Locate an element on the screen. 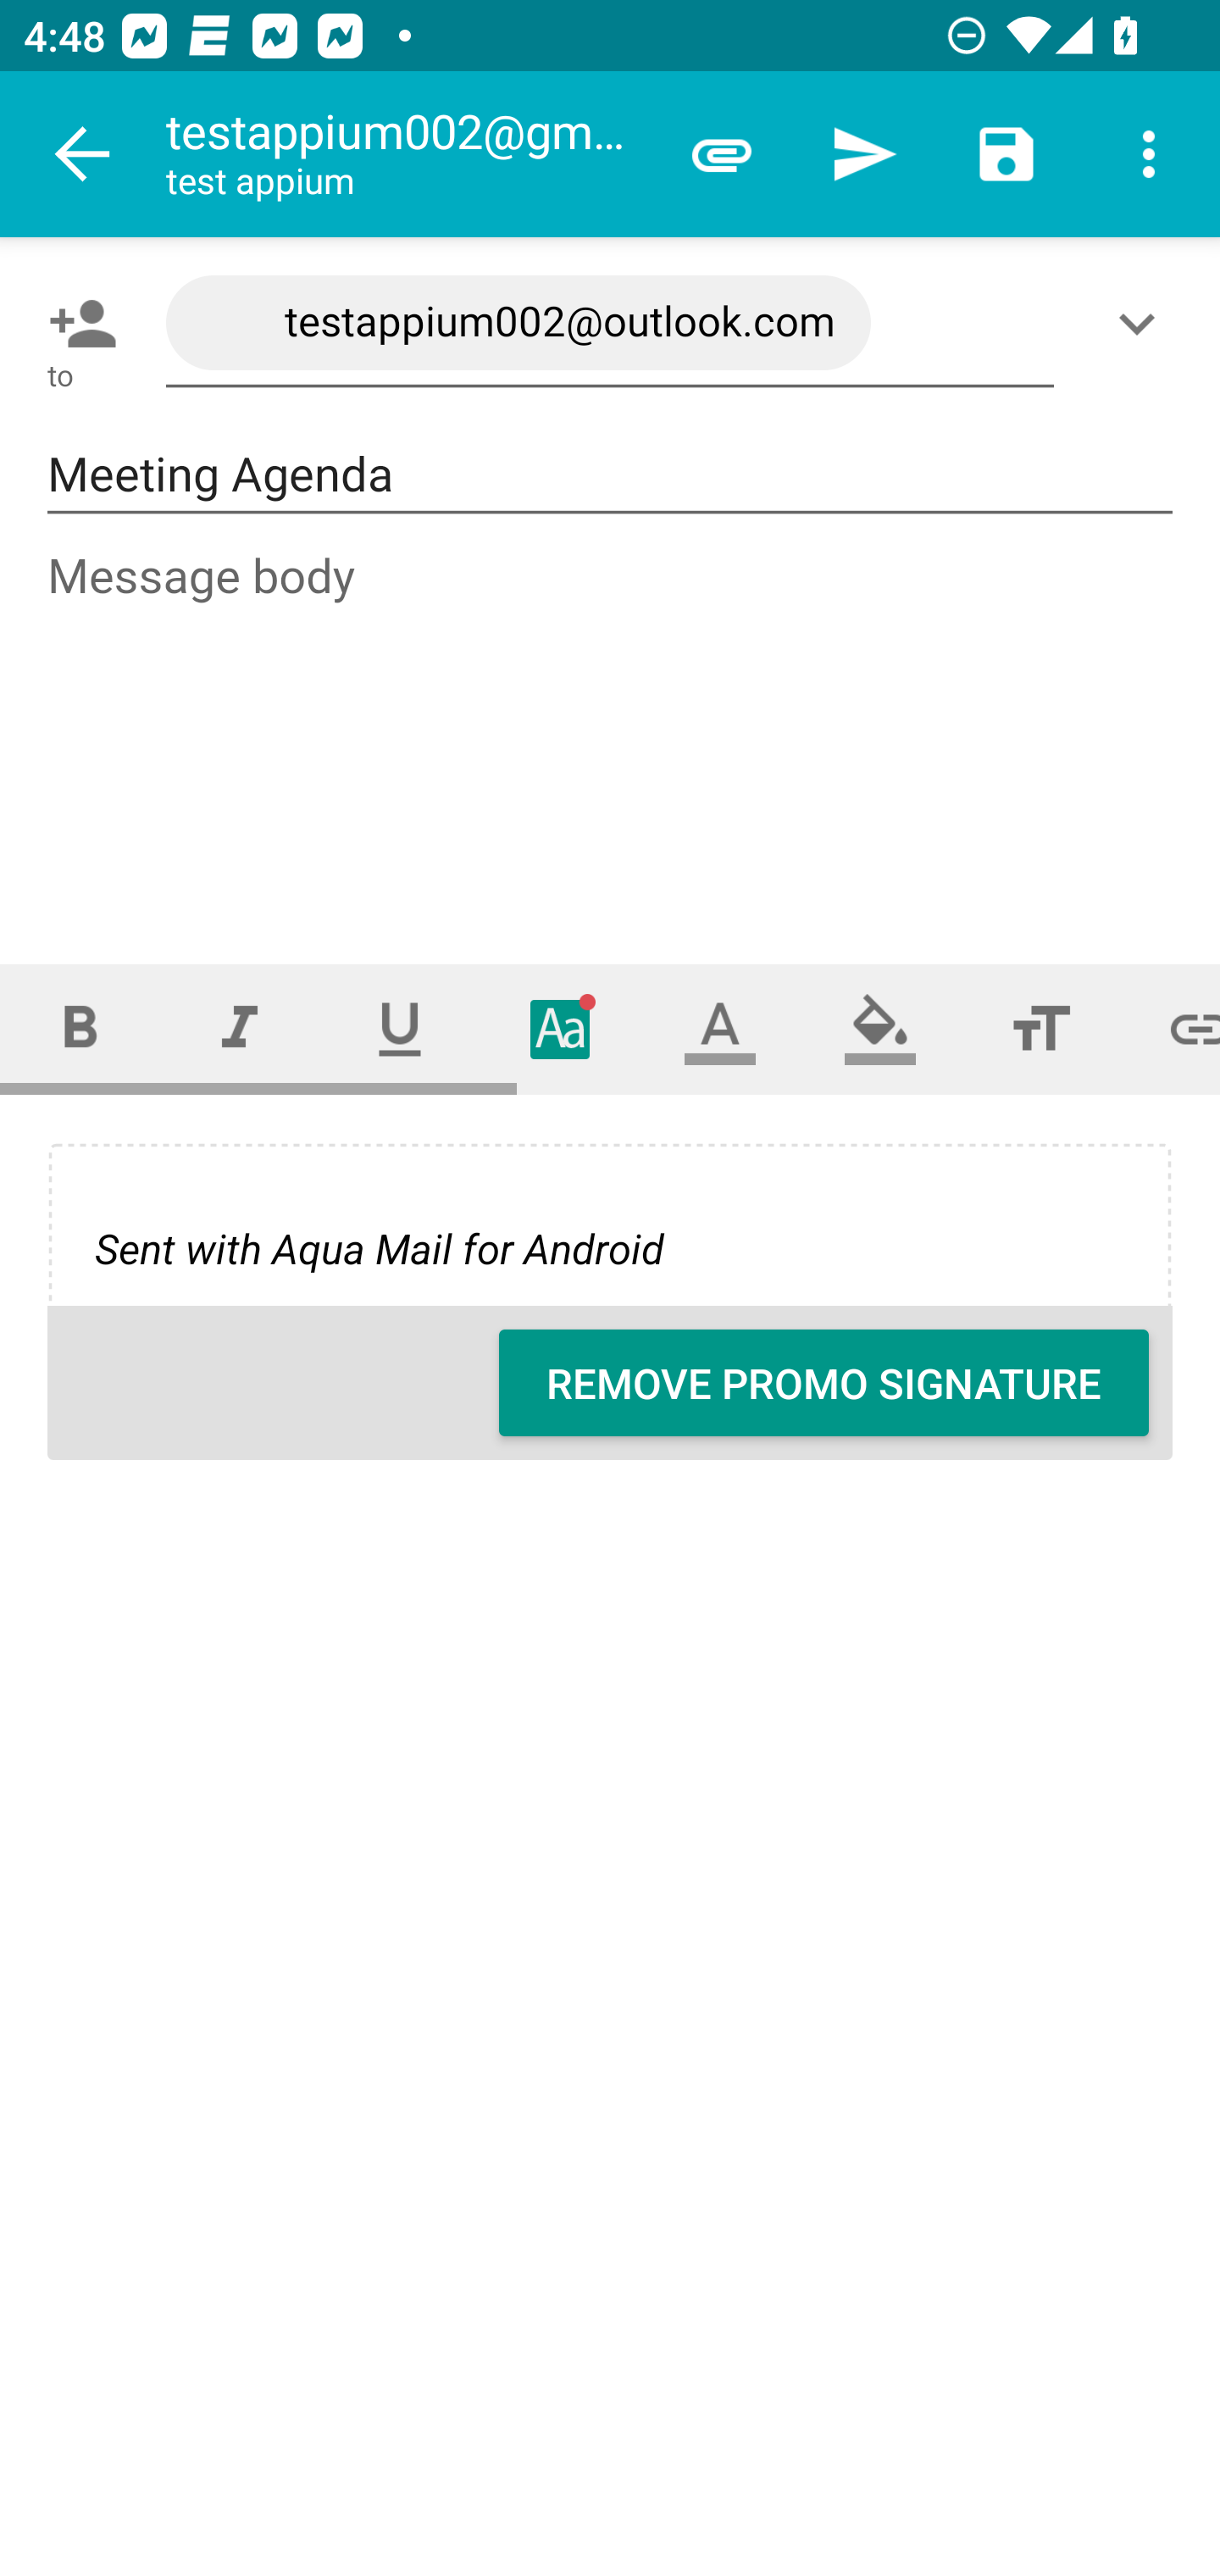 The height and width of the screenshot is (2576, 1220). Navigate up is located at coordinates (83, 154).